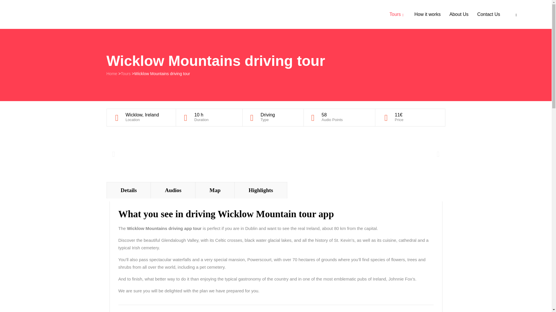 The width and height of the screenshot is (556, 312). I want to click on Go to Best Local Guide App., so click(112, 74).